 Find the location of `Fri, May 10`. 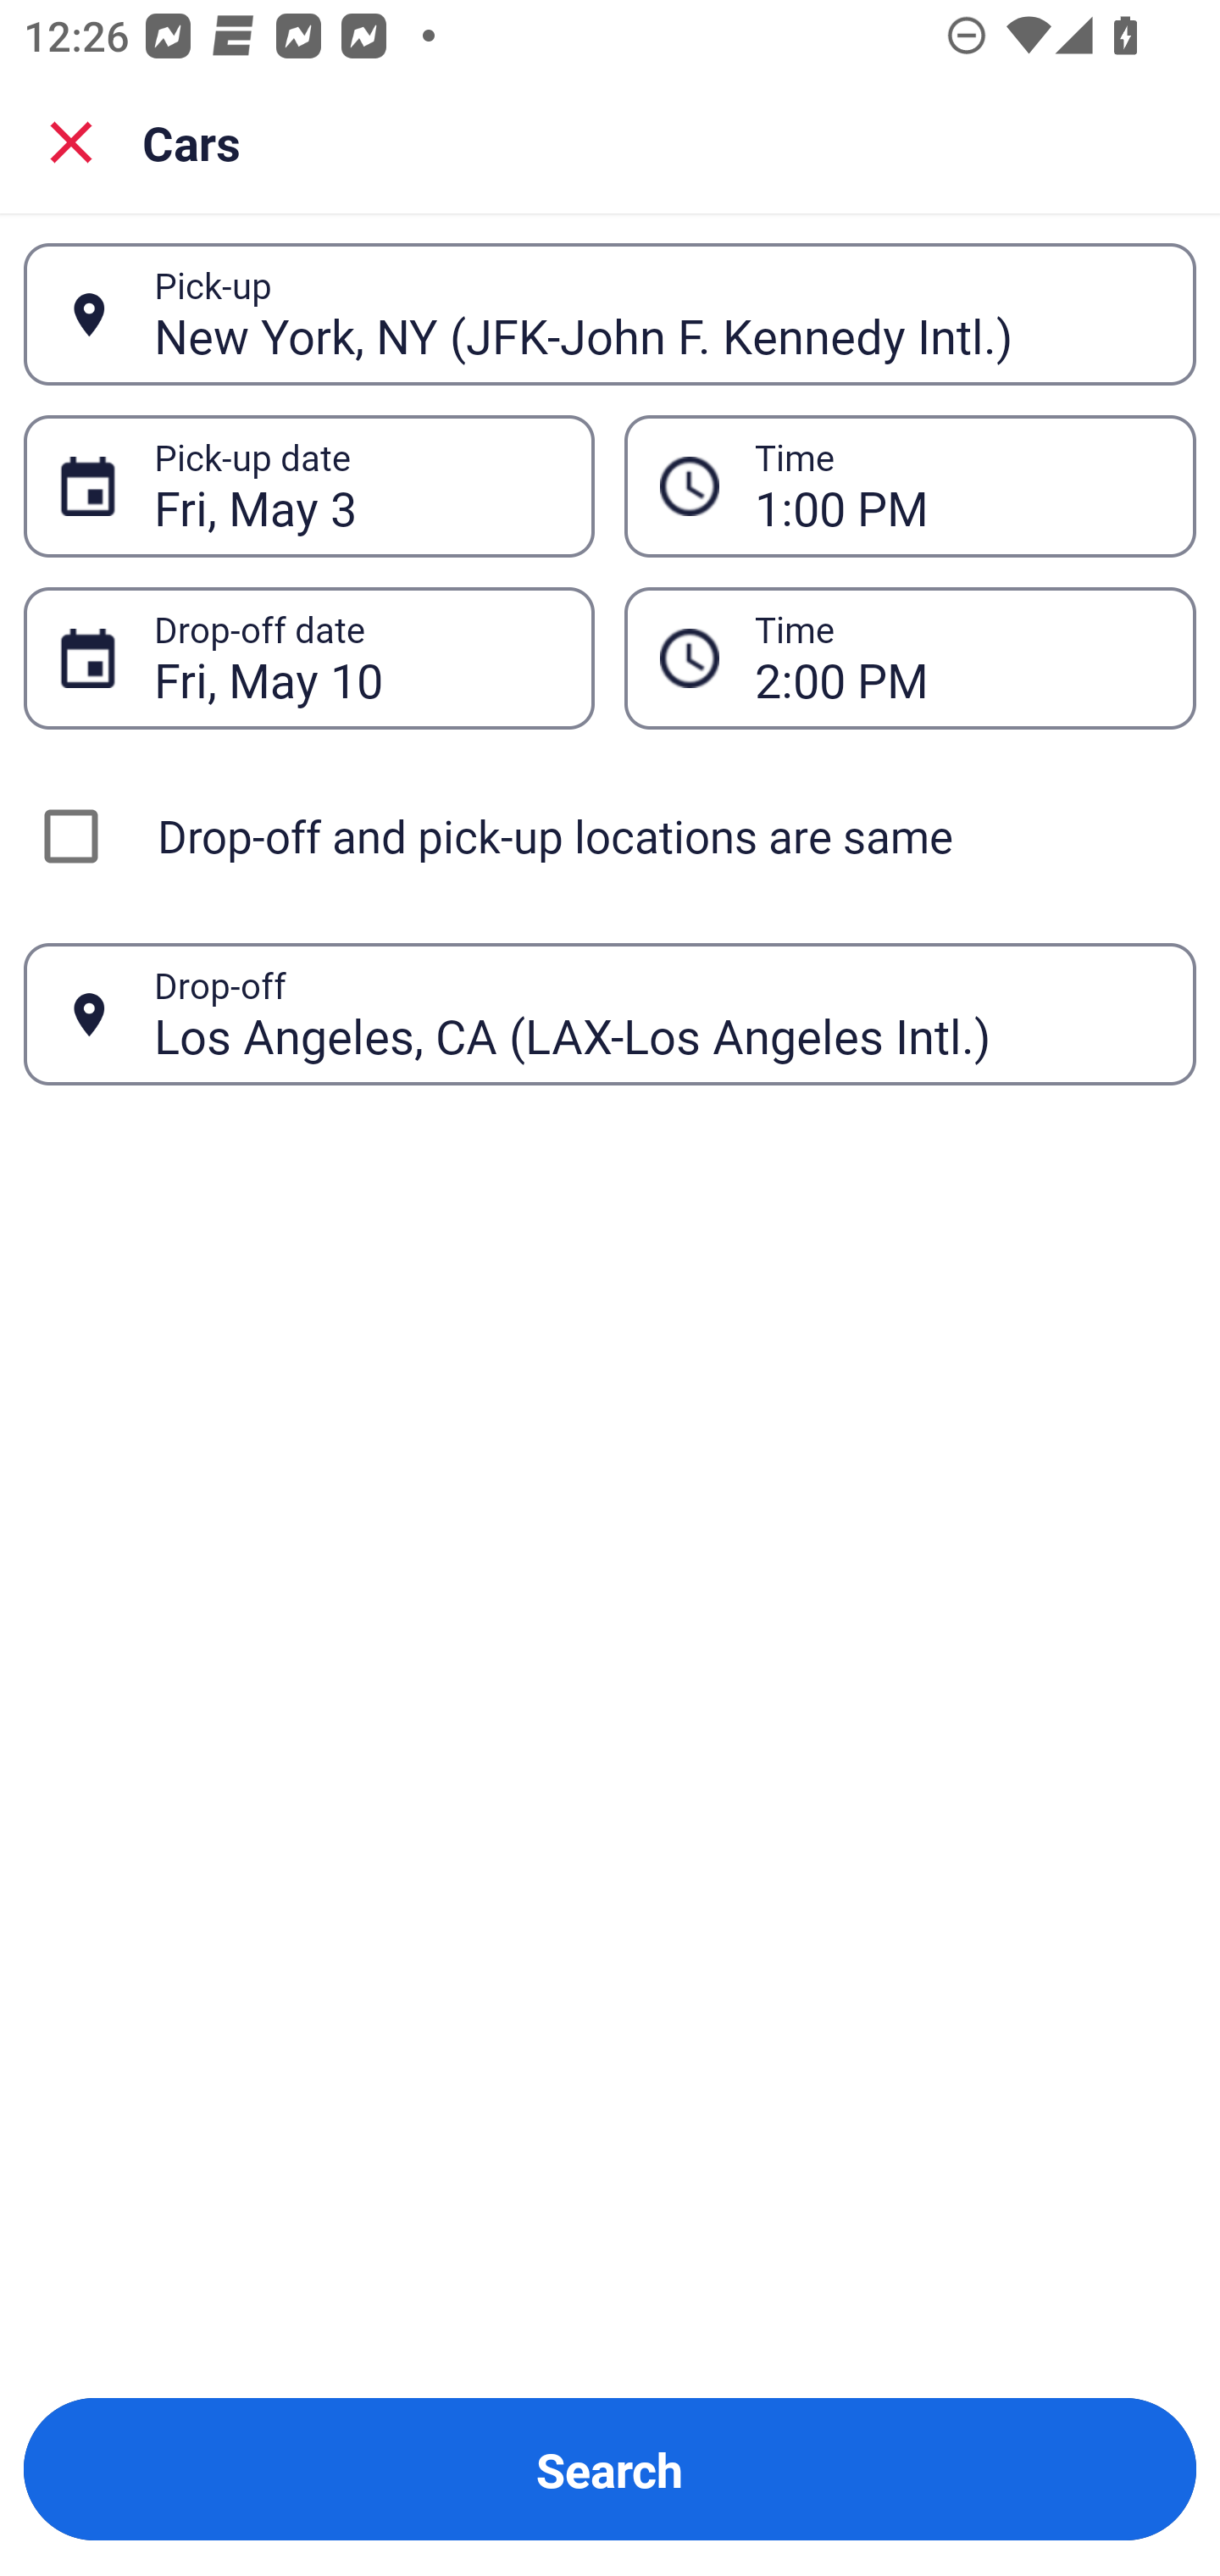

Fri, May 10 is located at coordinates (356, 658).